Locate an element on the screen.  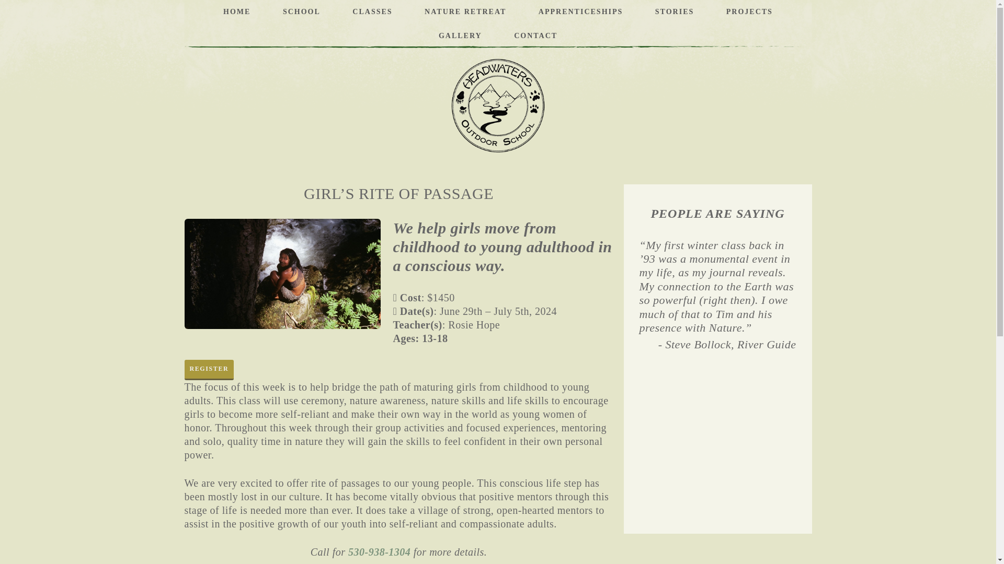
NATURE RETREAT is located at coordinates (465, 12).